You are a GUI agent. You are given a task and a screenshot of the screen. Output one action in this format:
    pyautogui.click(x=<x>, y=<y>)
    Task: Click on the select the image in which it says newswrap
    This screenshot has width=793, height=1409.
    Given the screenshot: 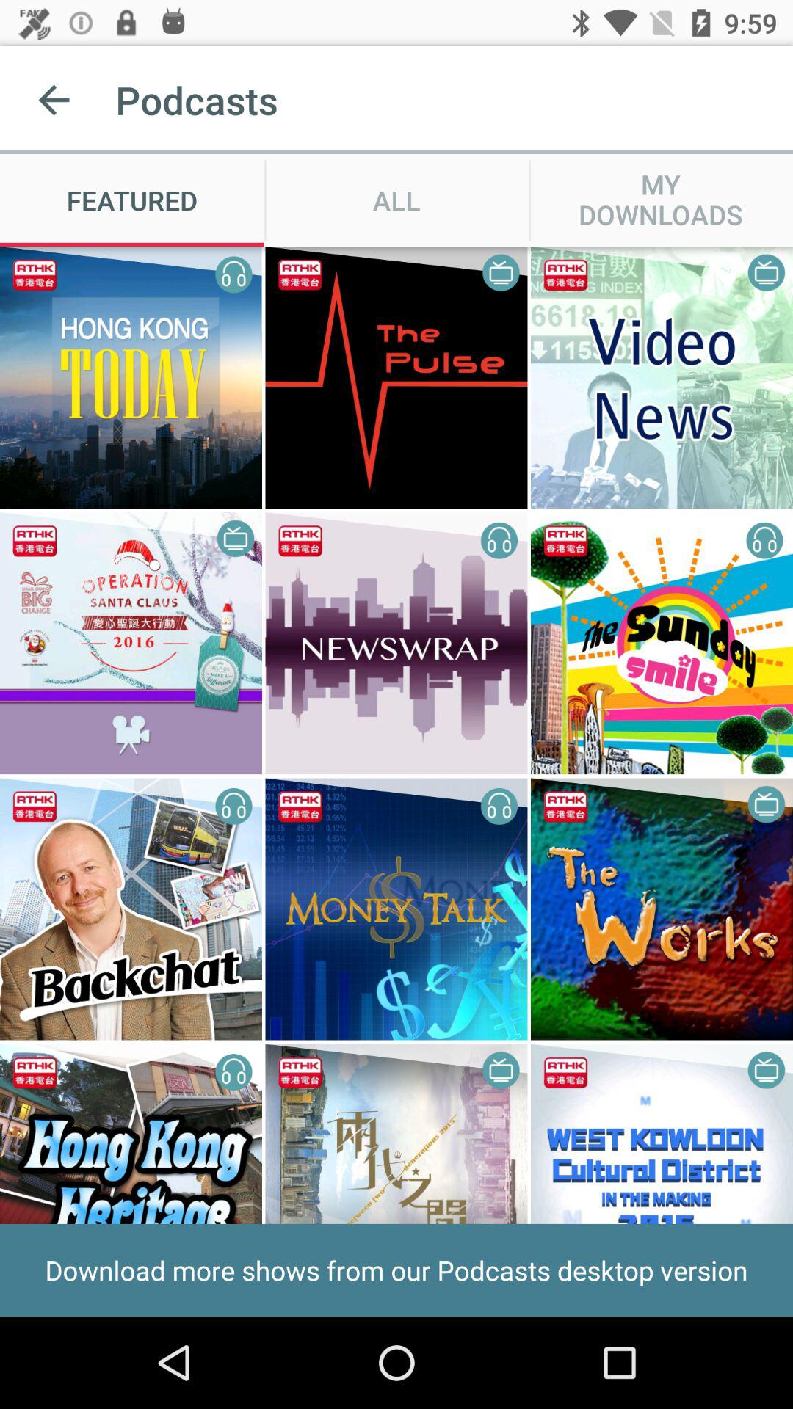 What is the action you would take?
    pyautogui.click(x=396, y=643)
    